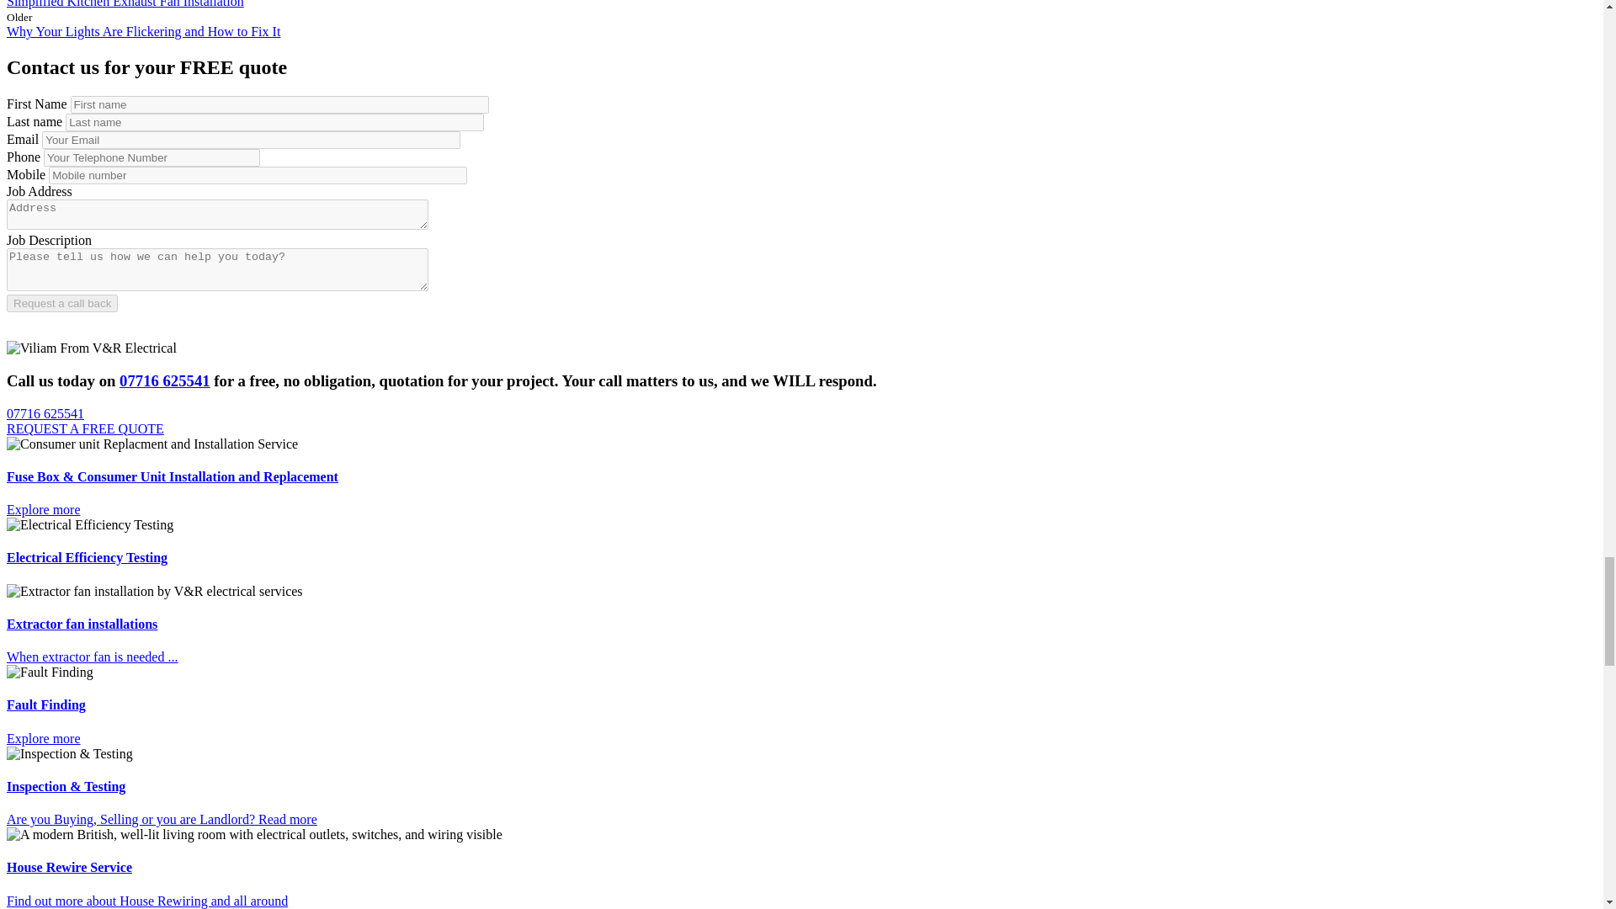 This screenshot has height=909, width=1616. What do you see at coordinates (254, 835) in the screenshot?
I see `Property Rewiring Services` at bounding box center [254, 835].